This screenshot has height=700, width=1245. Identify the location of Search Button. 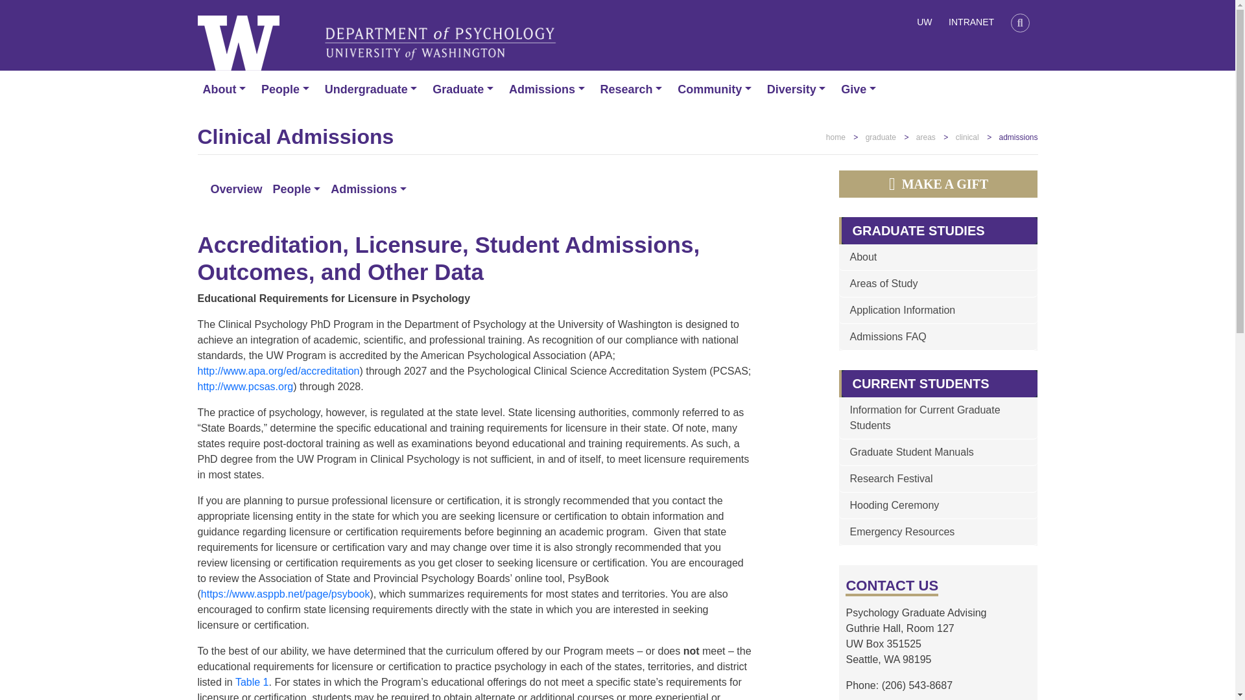
(1020, 22).